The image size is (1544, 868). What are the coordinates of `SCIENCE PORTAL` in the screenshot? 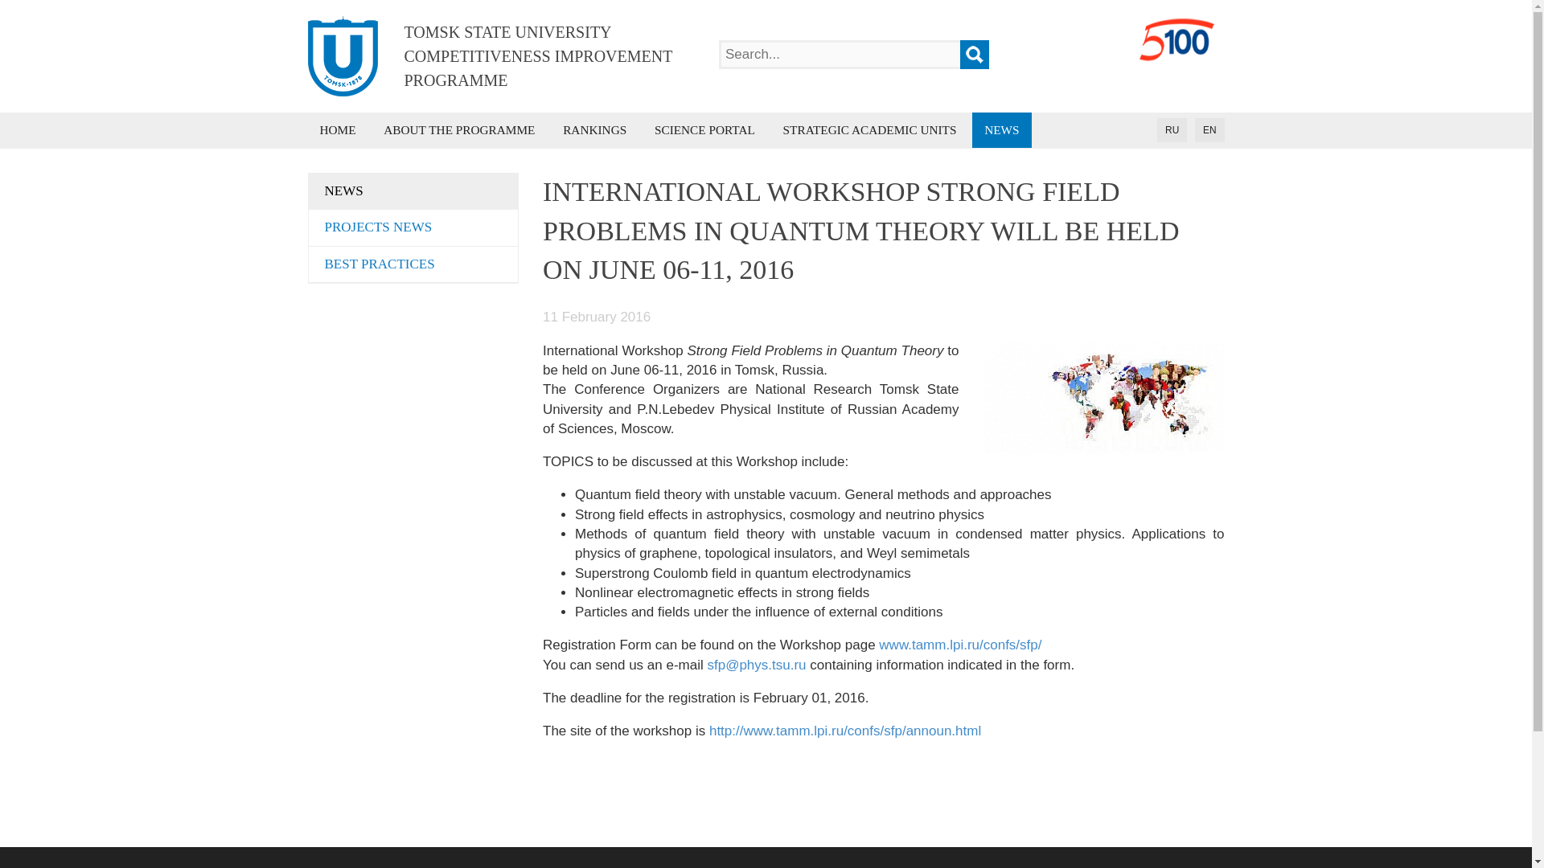 It's located at (704, 130).